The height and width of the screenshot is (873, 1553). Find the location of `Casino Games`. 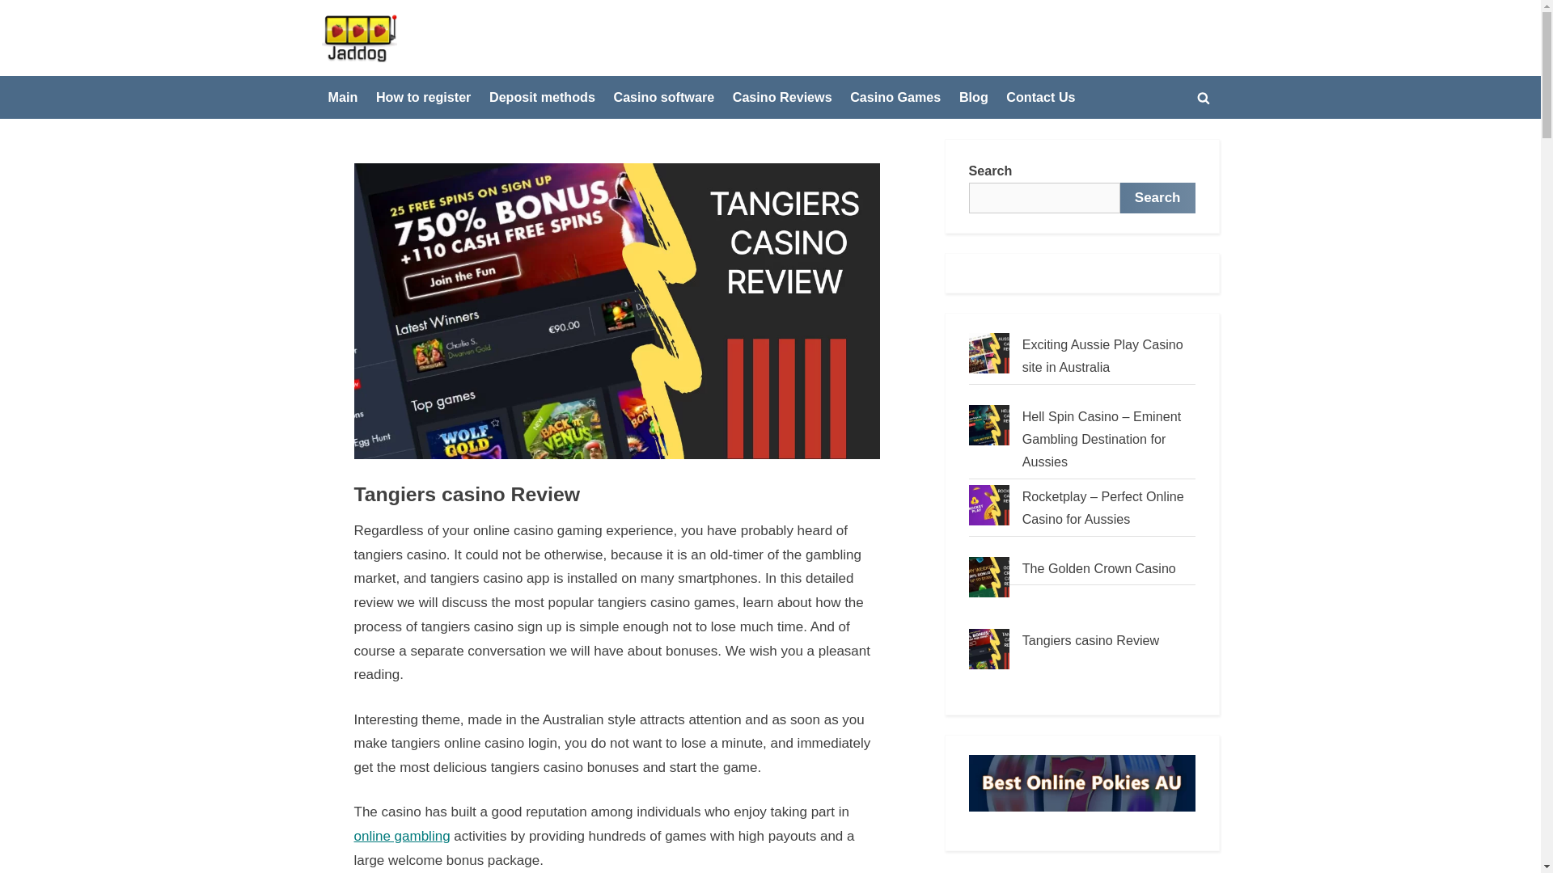

Casino Games is located at coordinates (895, 97).